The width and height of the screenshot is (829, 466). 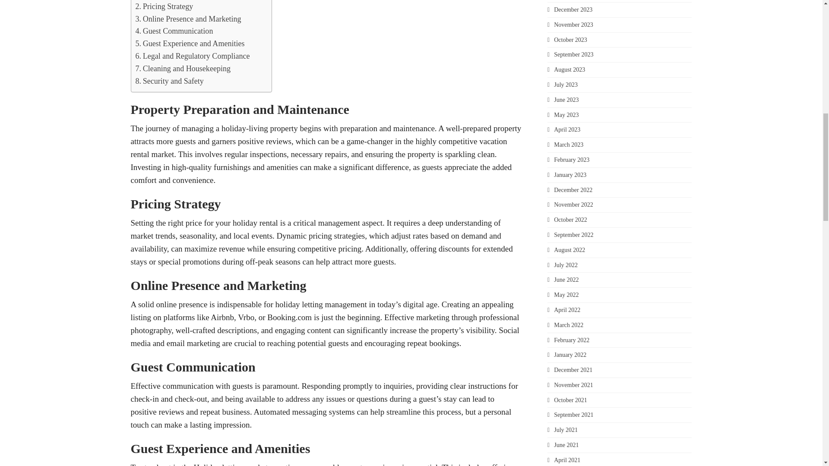 What do you see at coordinates (190, 44) in the screenshot?
I see `Guest Experience and Amenities` at bounding box center [190, 44].